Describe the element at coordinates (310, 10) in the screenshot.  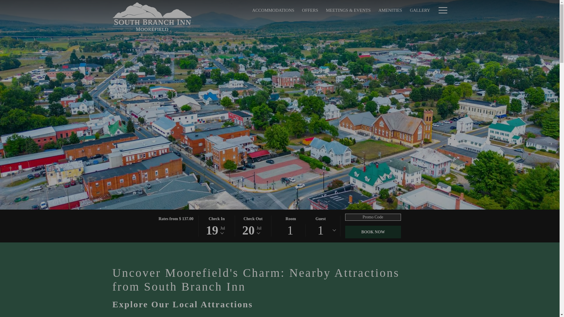
I see `OFFERS` at that location.